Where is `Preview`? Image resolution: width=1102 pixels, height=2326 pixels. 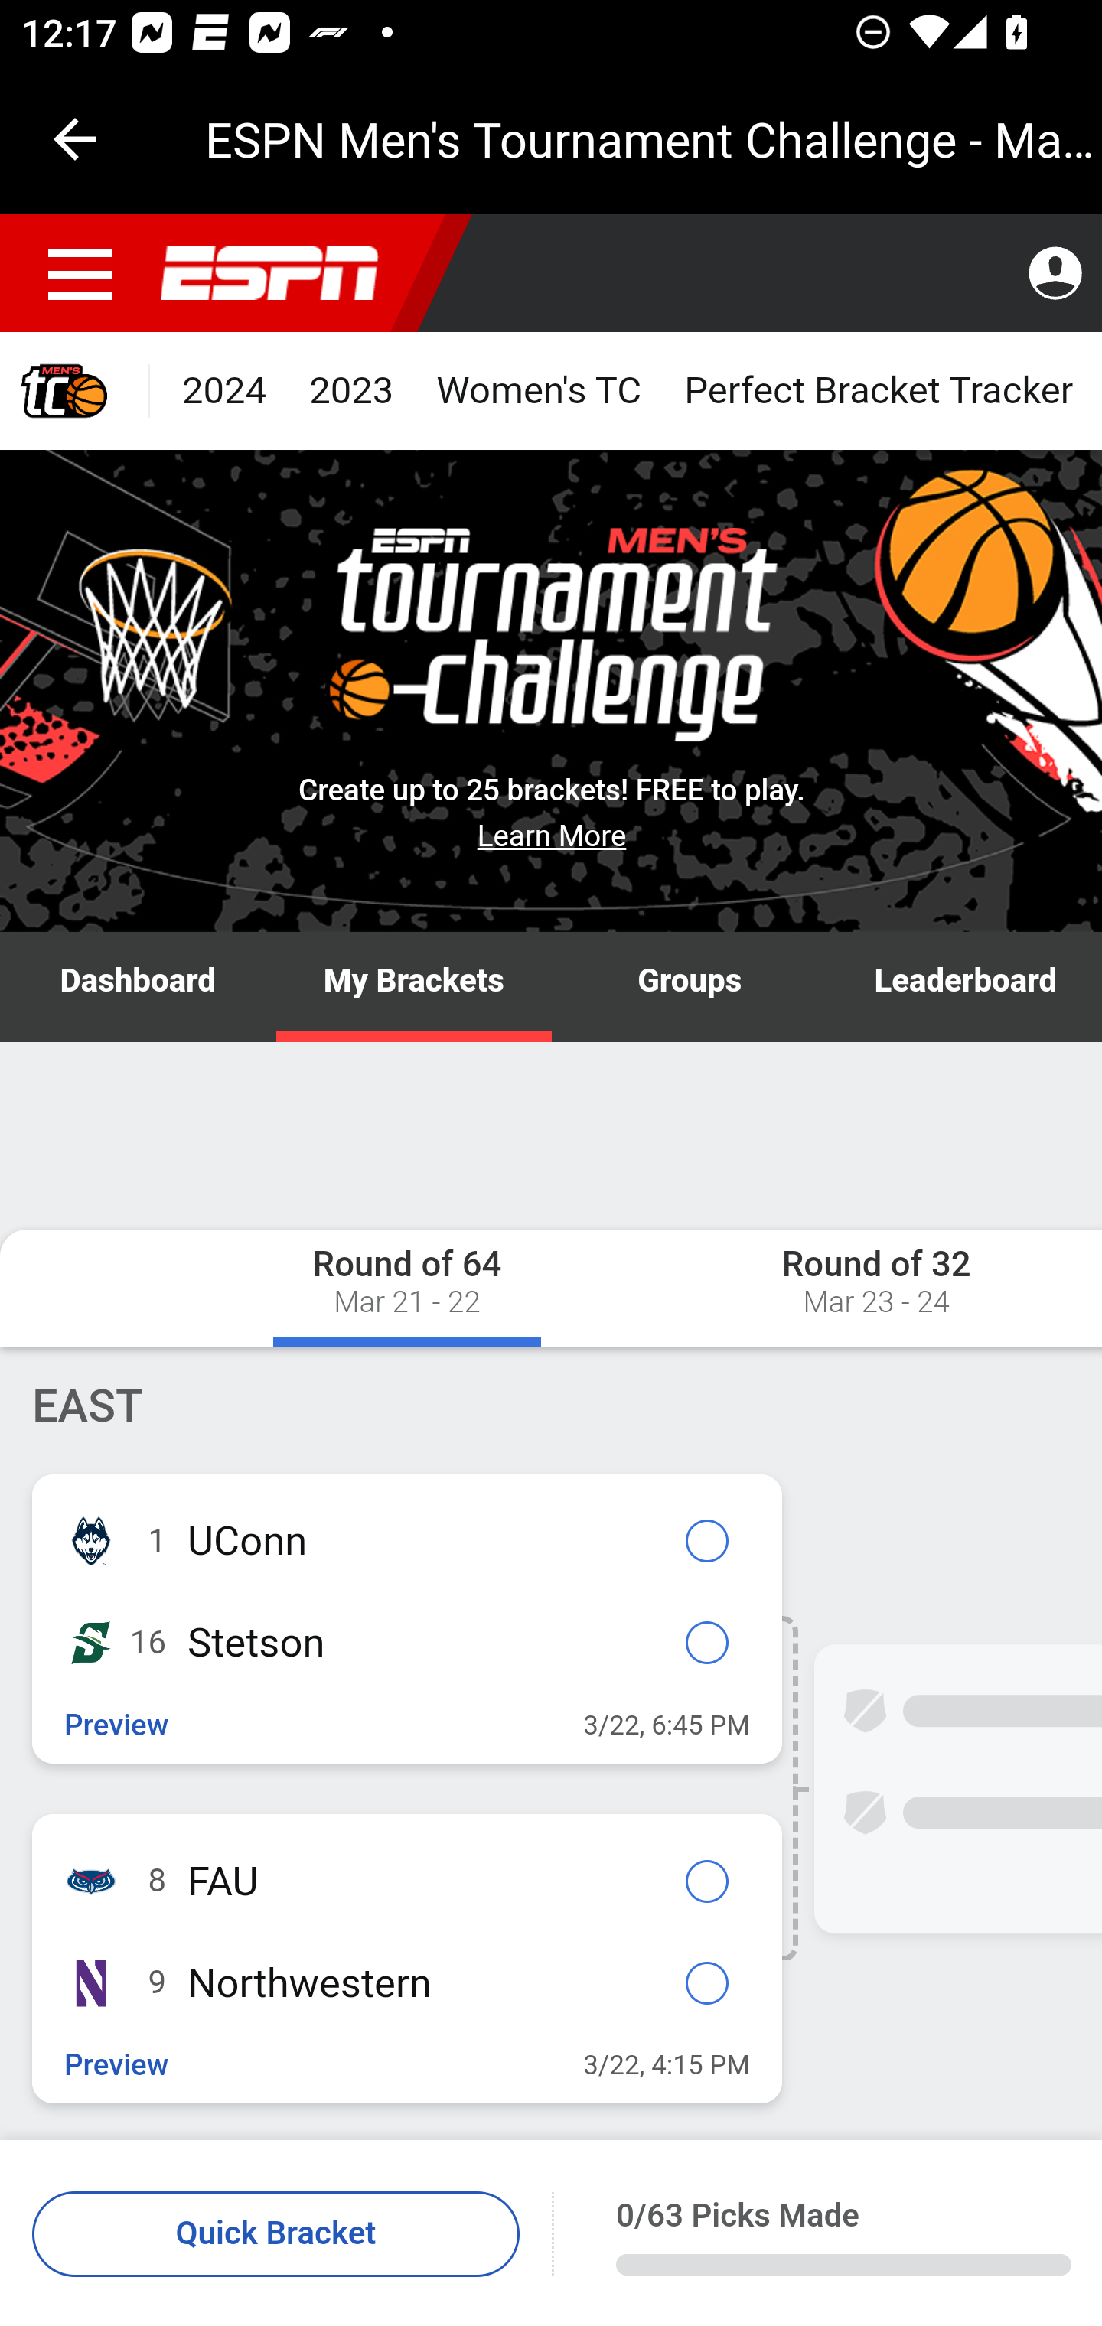 Preview is located at coordinates (118, 2066).